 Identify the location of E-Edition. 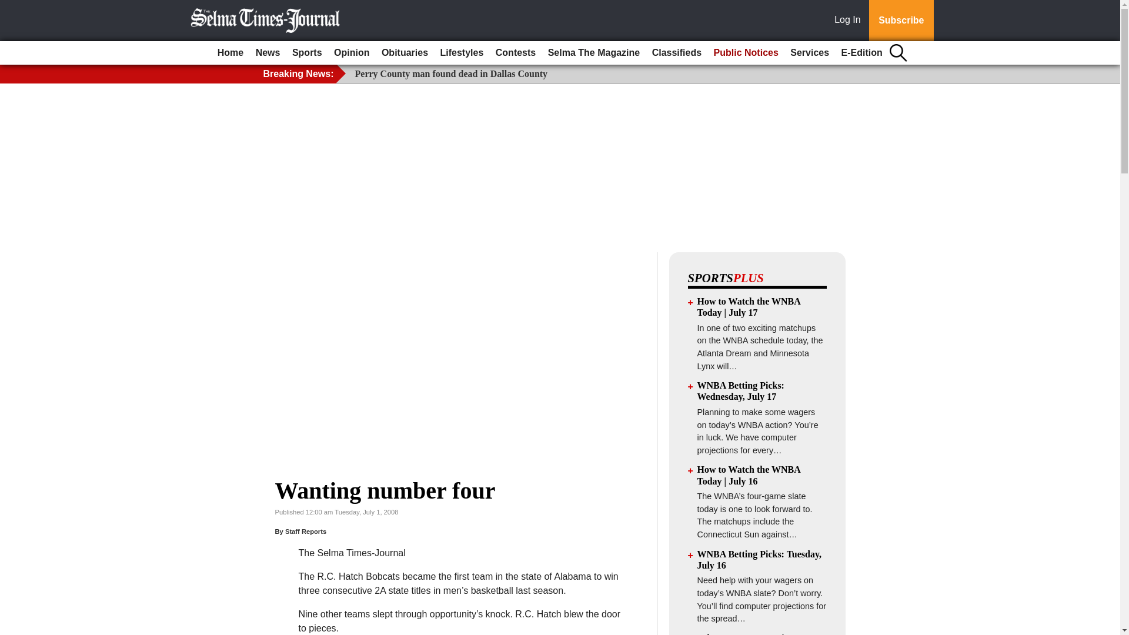
(862, 53).